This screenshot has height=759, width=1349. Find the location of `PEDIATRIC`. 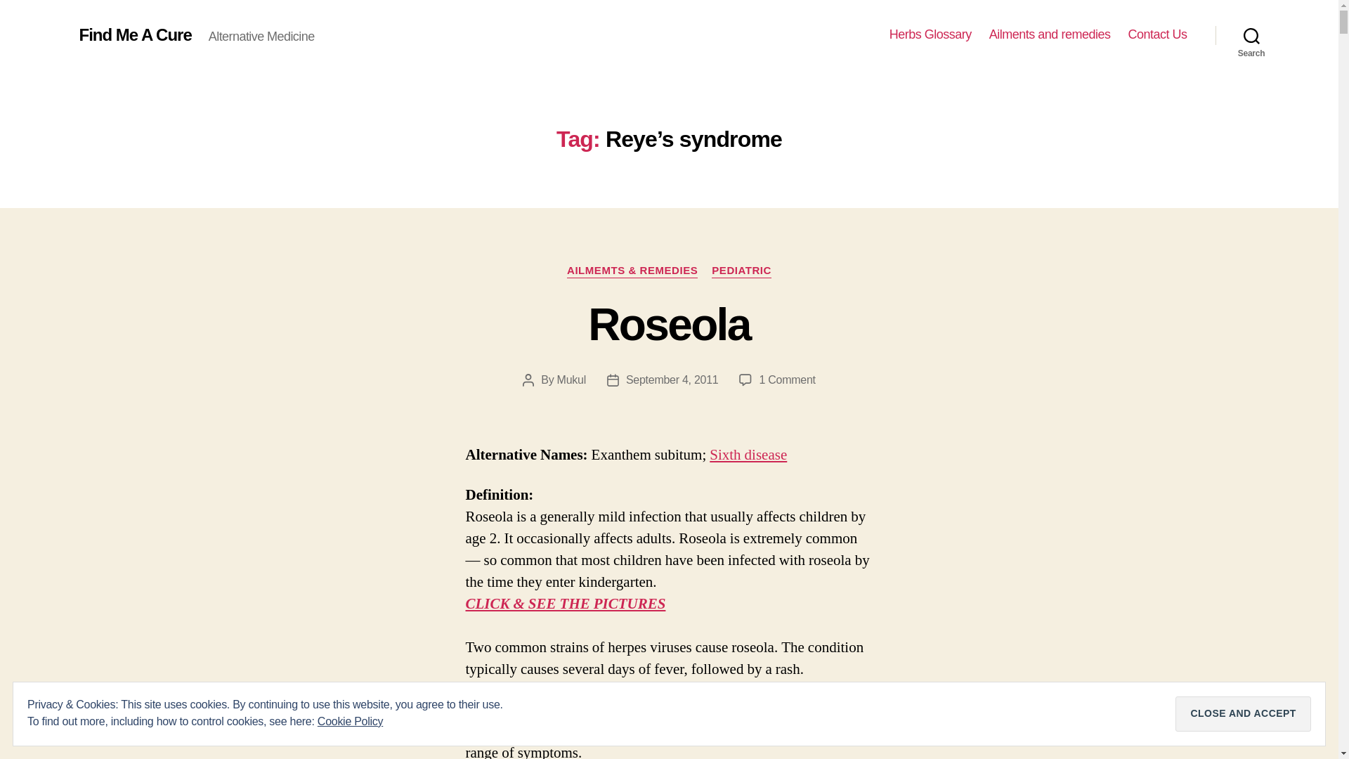

PEDIATRIC is located at coordinates (1243, 714).